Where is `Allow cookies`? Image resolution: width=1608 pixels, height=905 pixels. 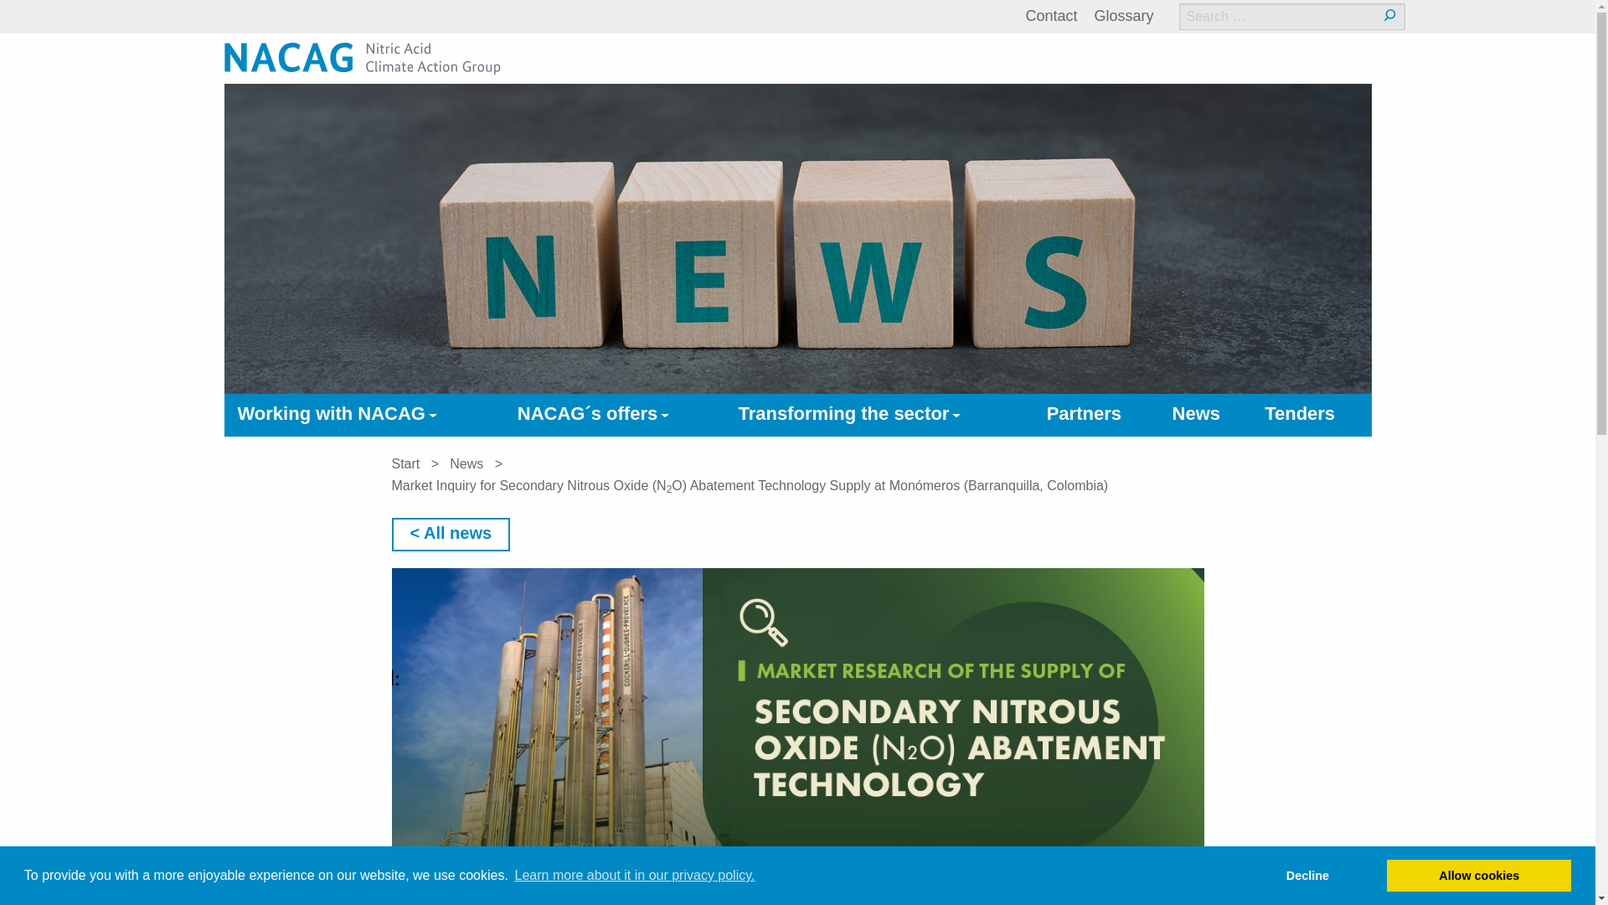
Allow cookies is located at coordinates (1478, 875).